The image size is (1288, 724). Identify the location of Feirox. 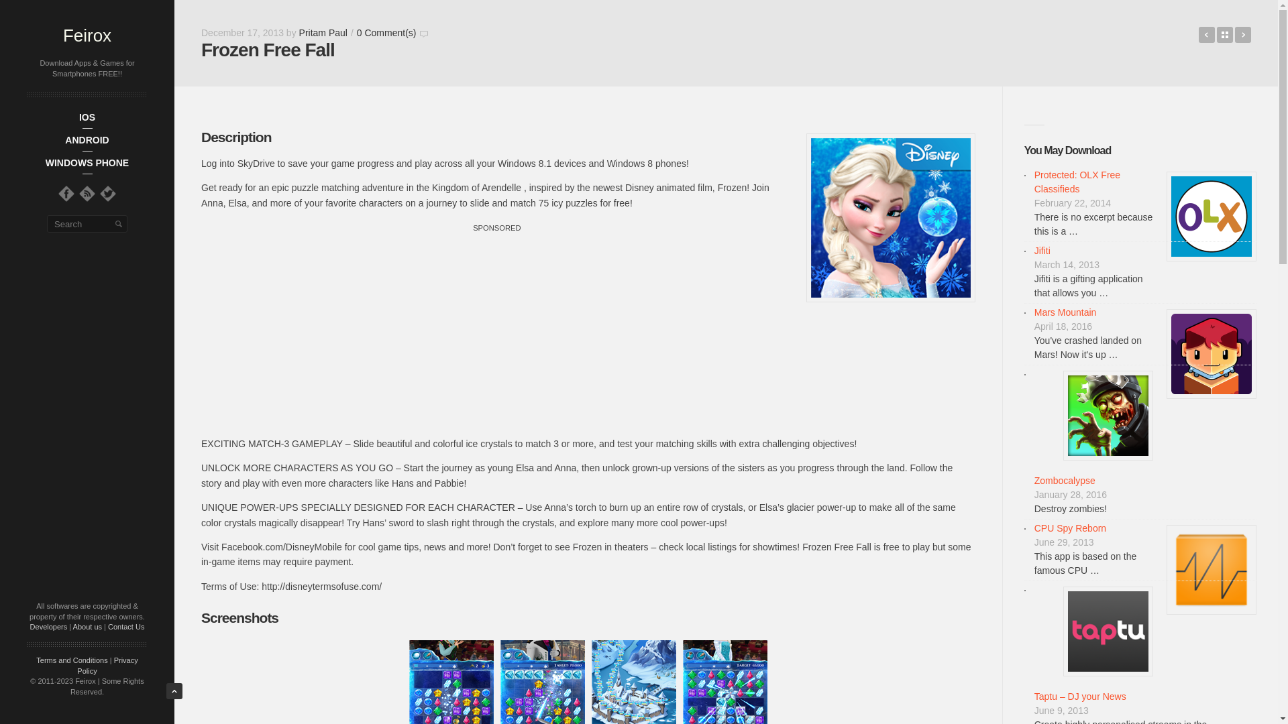
(87, 35).